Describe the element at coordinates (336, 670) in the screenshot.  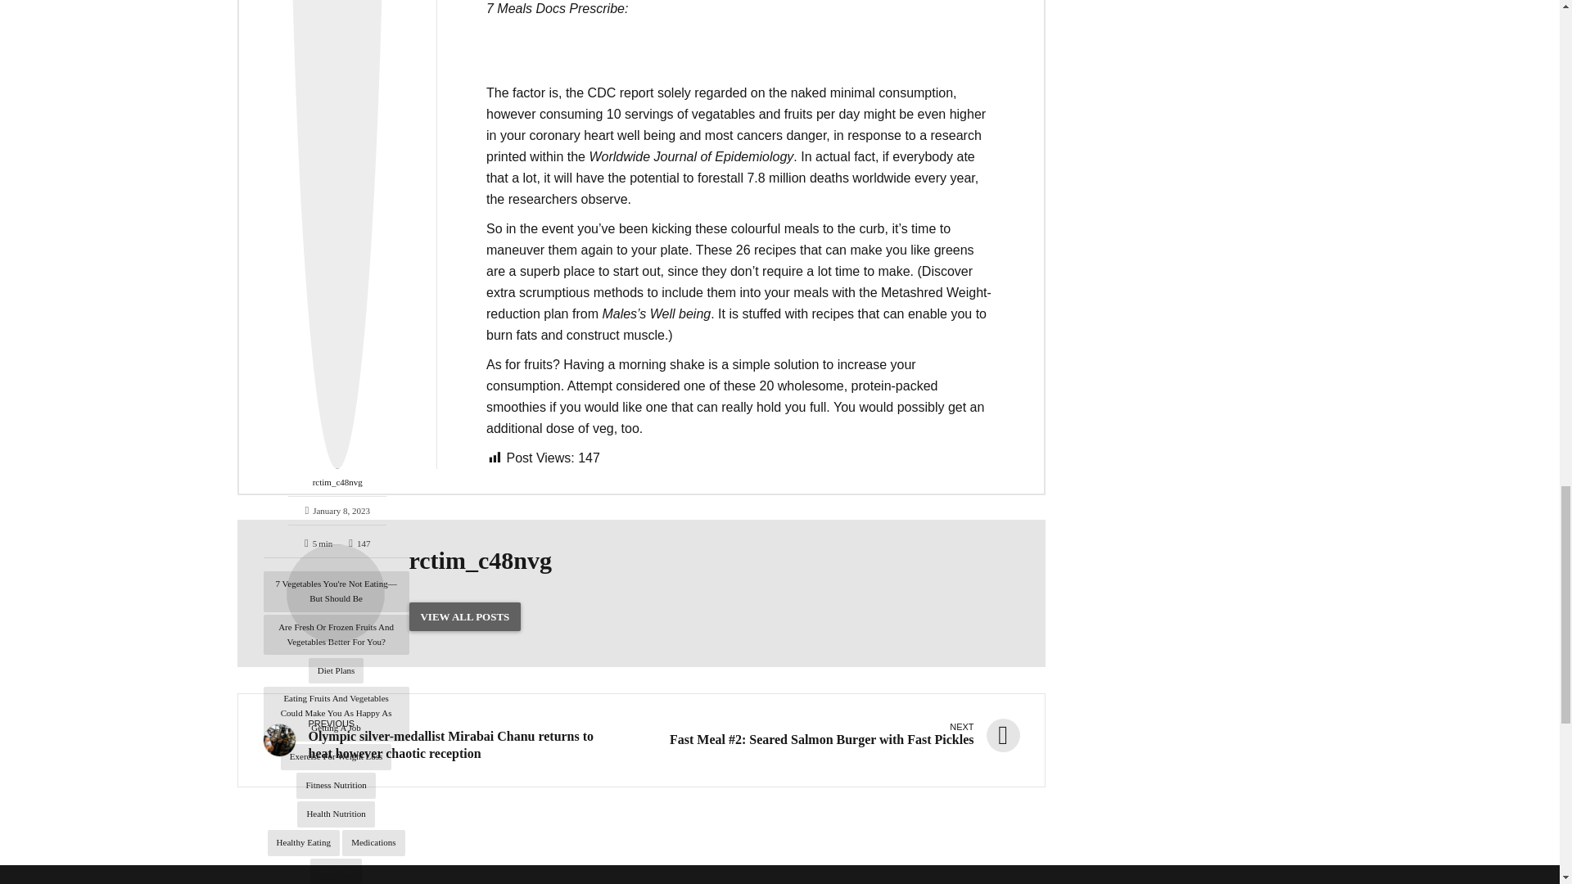
I see `Diet Plans` at that location.